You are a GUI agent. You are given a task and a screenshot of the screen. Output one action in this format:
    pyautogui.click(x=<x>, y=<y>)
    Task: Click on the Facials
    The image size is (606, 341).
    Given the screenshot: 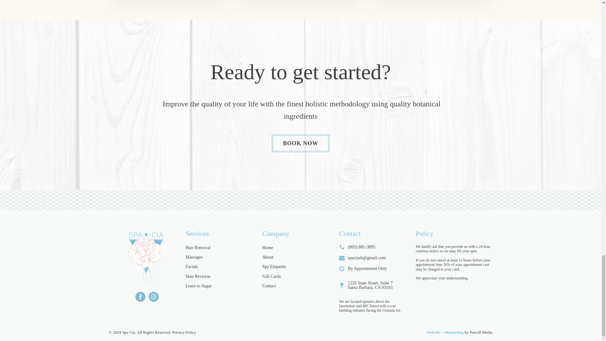 What is the action you would take?
    pyautogui.click(x=192, y=266)
    